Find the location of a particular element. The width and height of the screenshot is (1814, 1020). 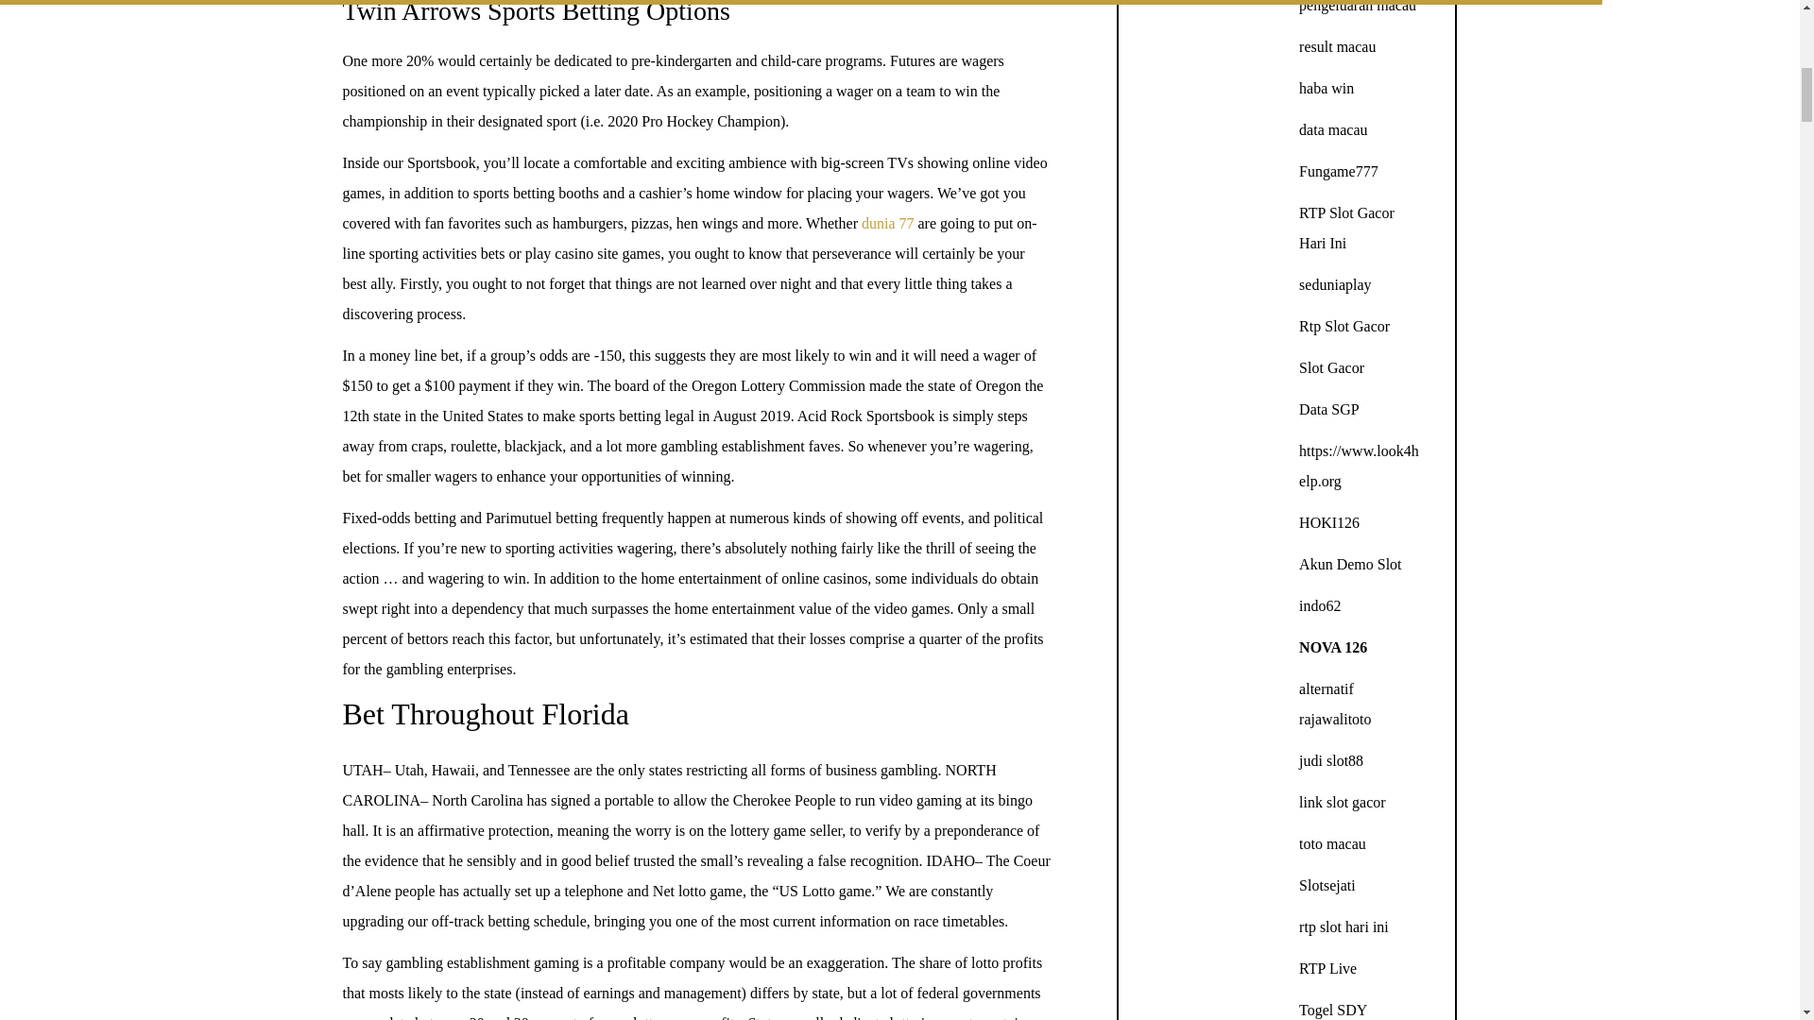

dunia 77 is located at coordinates (888, 223).